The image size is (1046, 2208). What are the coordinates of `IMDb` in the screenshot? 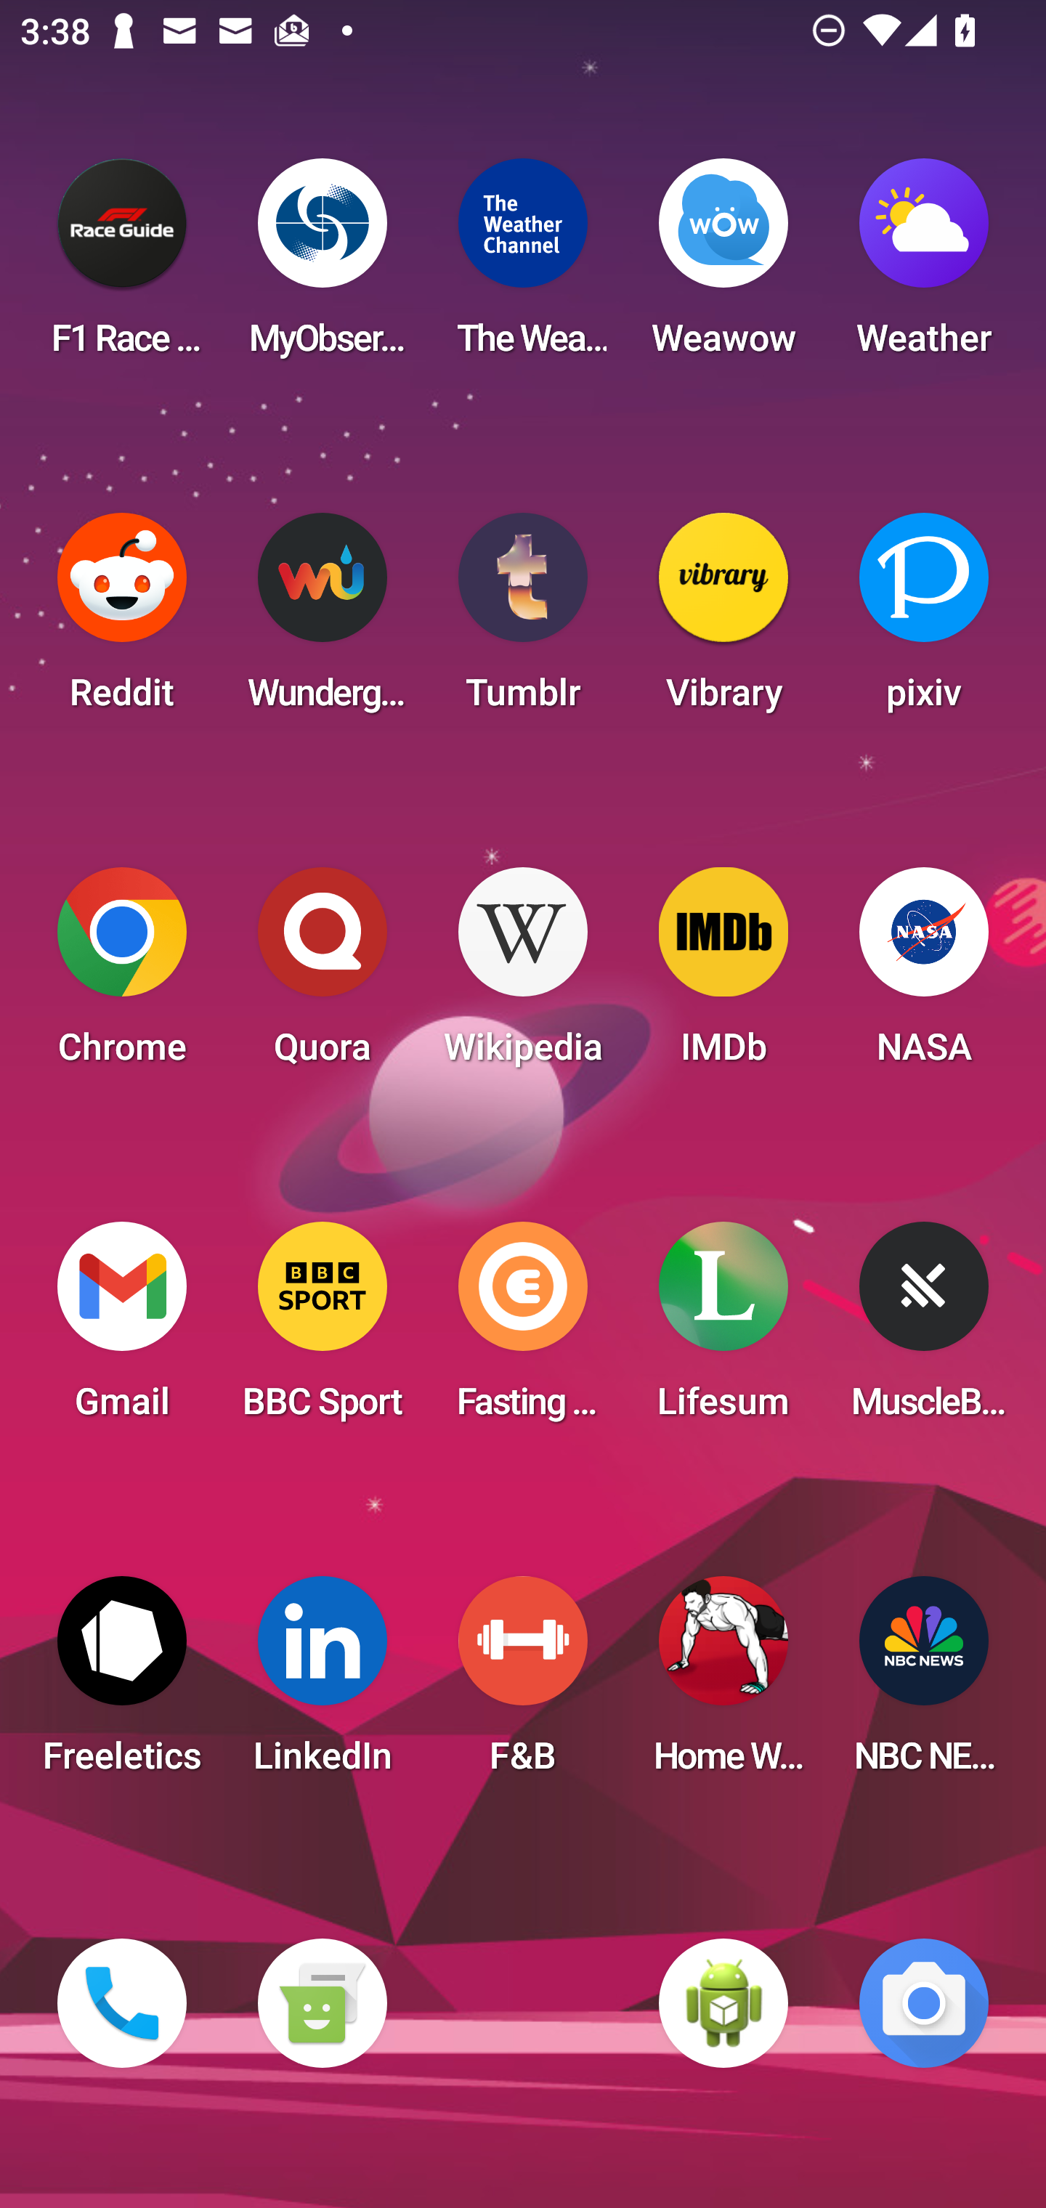 It's located at (723, 975).